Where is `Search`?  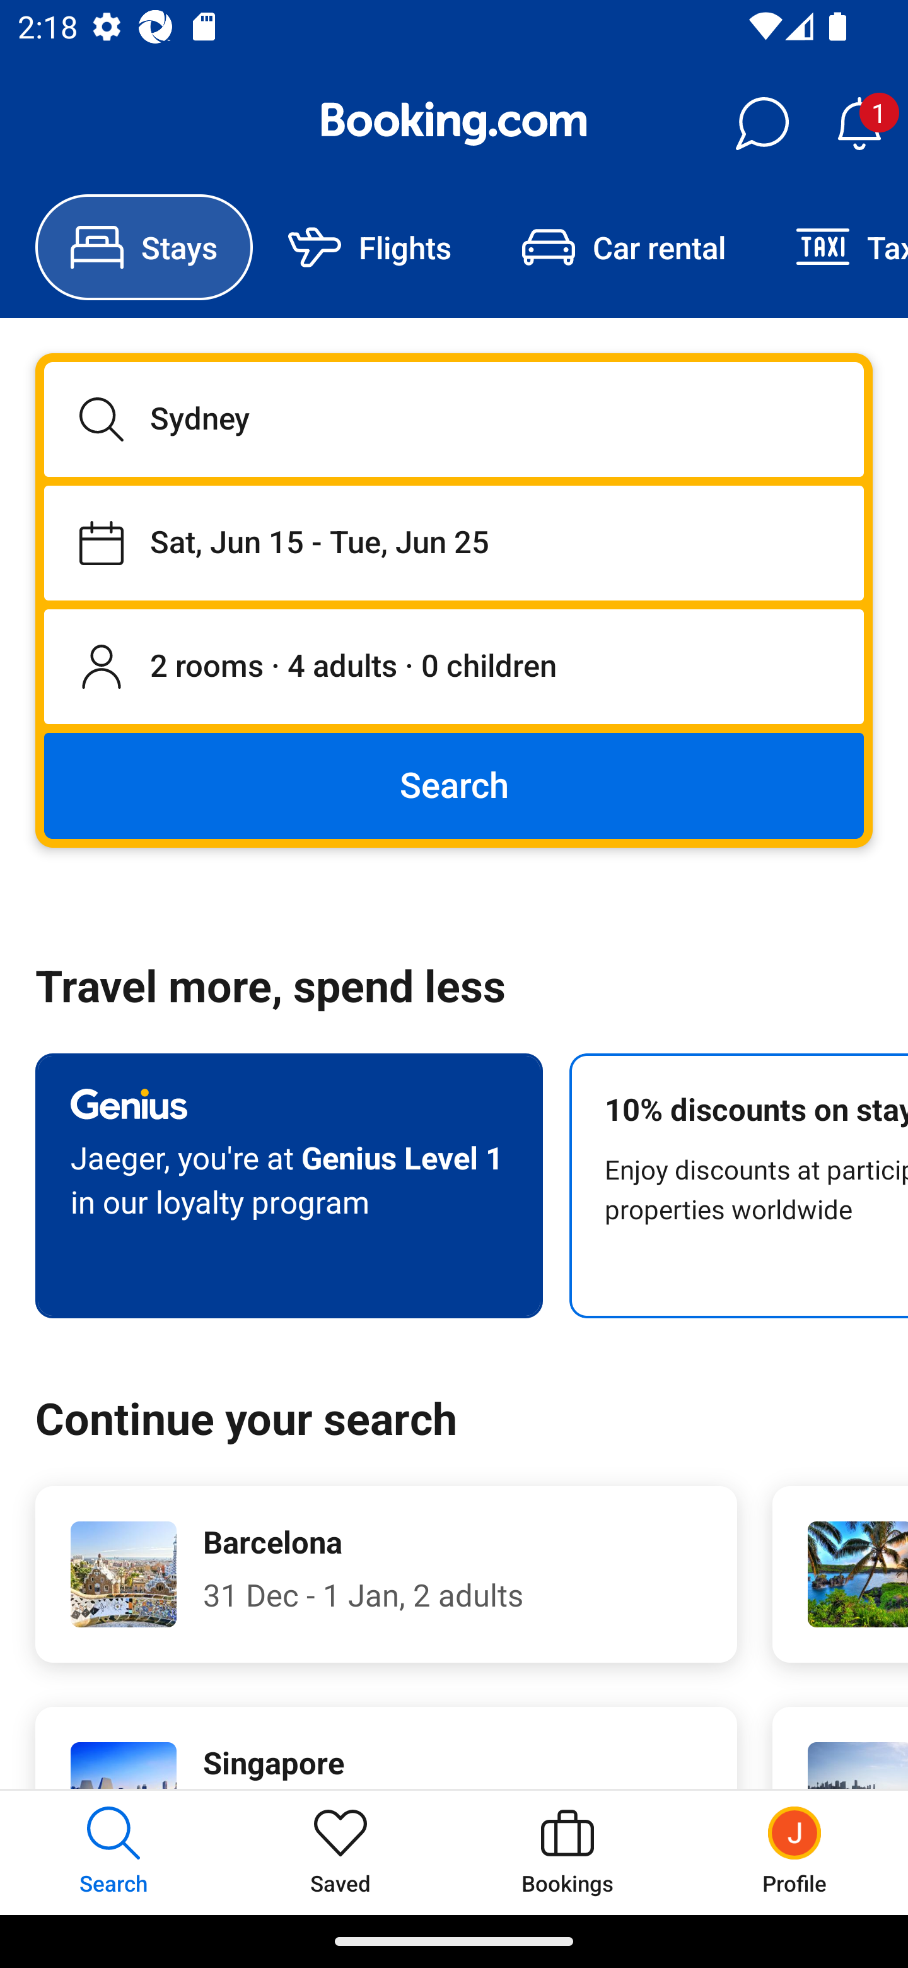
Search is located at coordinates (454, 785).